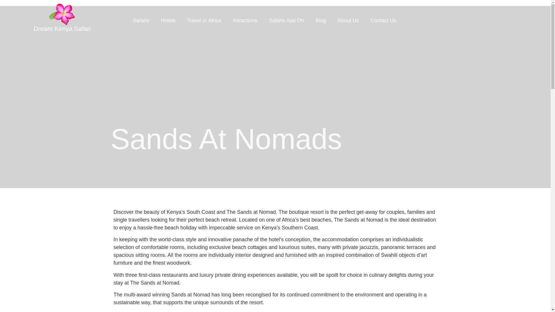  What do you see at coordinates (62, 29) in the screenshot?
I see `Dream Kenya Safari` at bounding box center [62, 29].